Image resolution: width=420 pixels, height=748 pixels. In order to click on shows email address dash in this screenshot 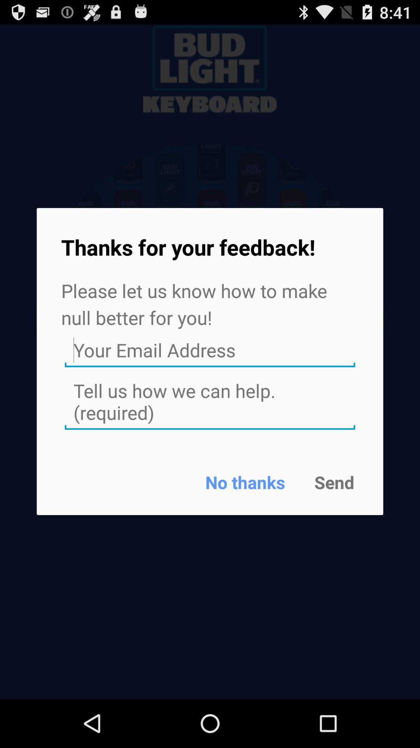, I will do `click(210, 350)`.